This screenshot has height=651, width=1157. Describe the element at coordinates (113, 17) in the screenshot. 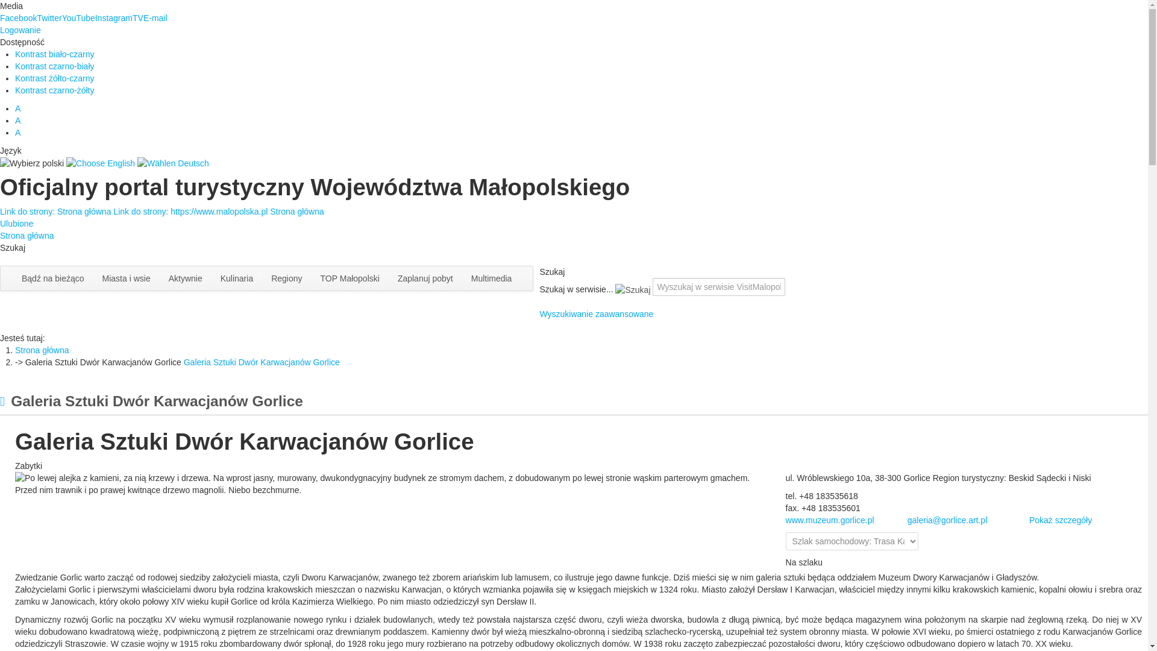

I see `Instagram` at that location.